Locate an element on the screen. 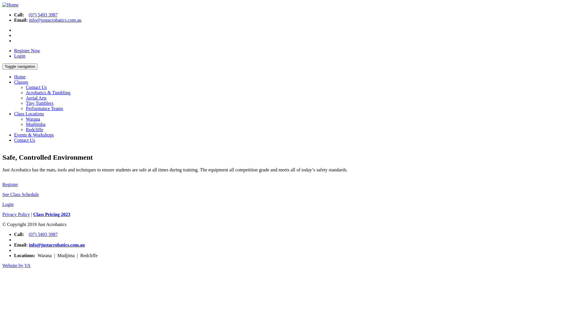 The image size is (564, 317). Class Locations is located at coordinates (29, 114).